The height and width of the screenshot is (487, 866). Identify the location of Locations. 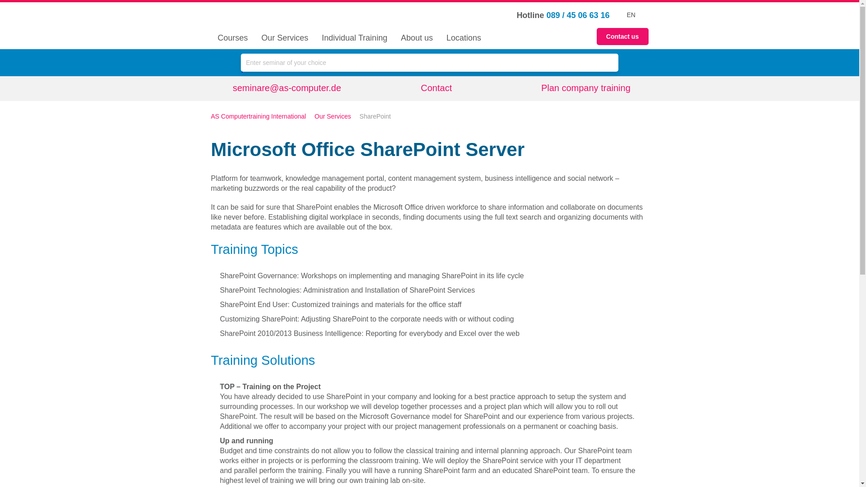
(464, 38).